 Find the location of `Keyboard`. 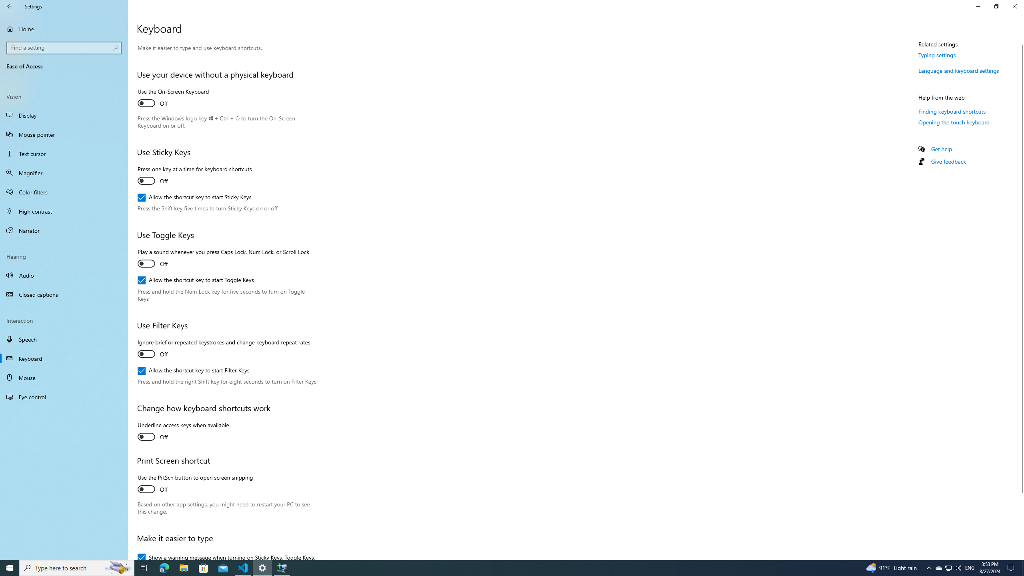

Keyboard is located at coordinates (64, 358).